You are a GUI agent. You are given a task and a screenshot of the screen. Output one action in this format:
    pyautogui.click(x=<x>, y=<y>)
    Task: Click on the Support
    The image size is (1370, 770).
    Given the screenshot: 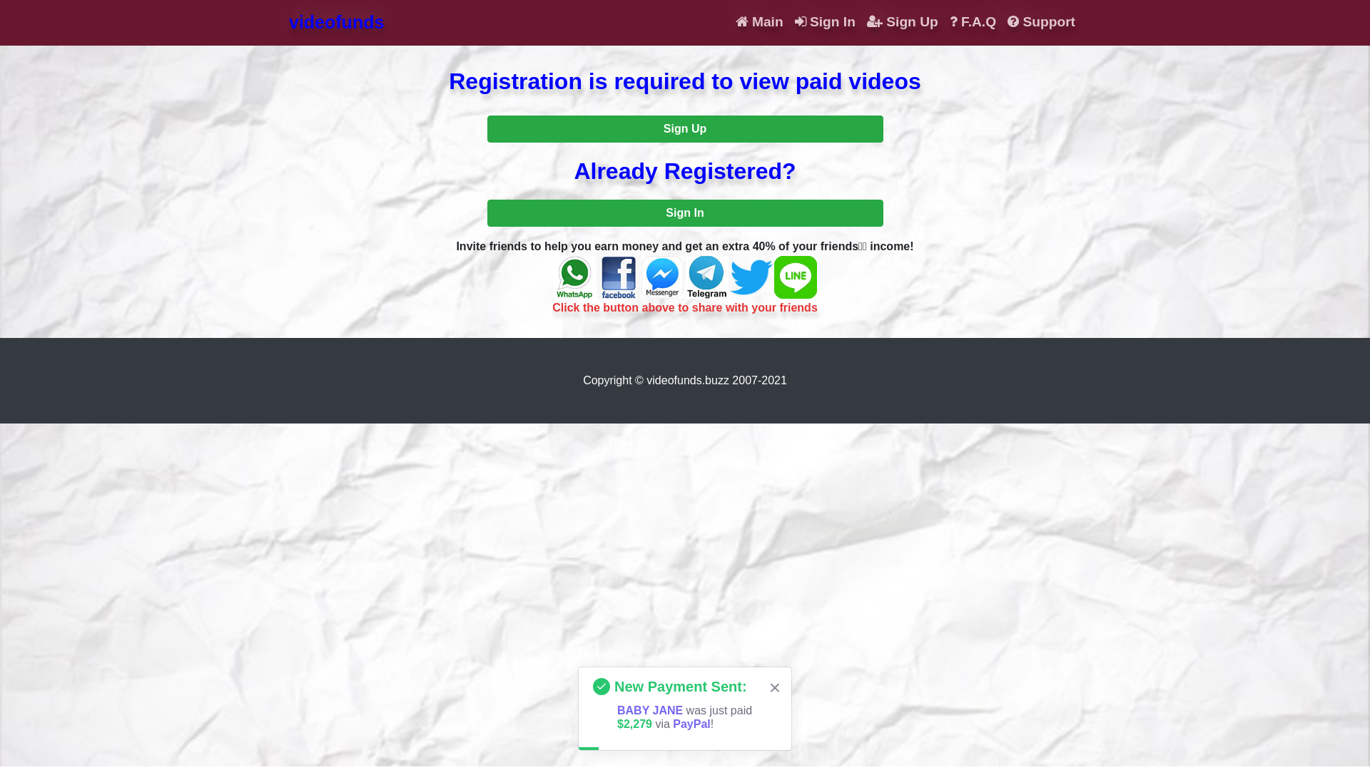 What is the action you would take?
    pyautogui.click(x=1042, y=23)
    